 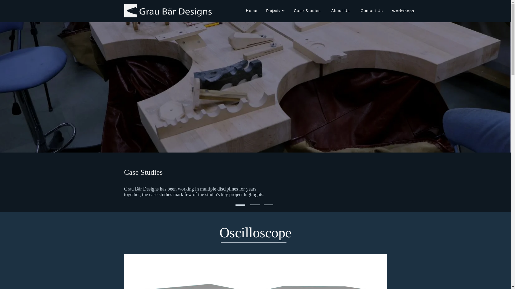 I want to click on Contact Us, so click(x=372, y=11).